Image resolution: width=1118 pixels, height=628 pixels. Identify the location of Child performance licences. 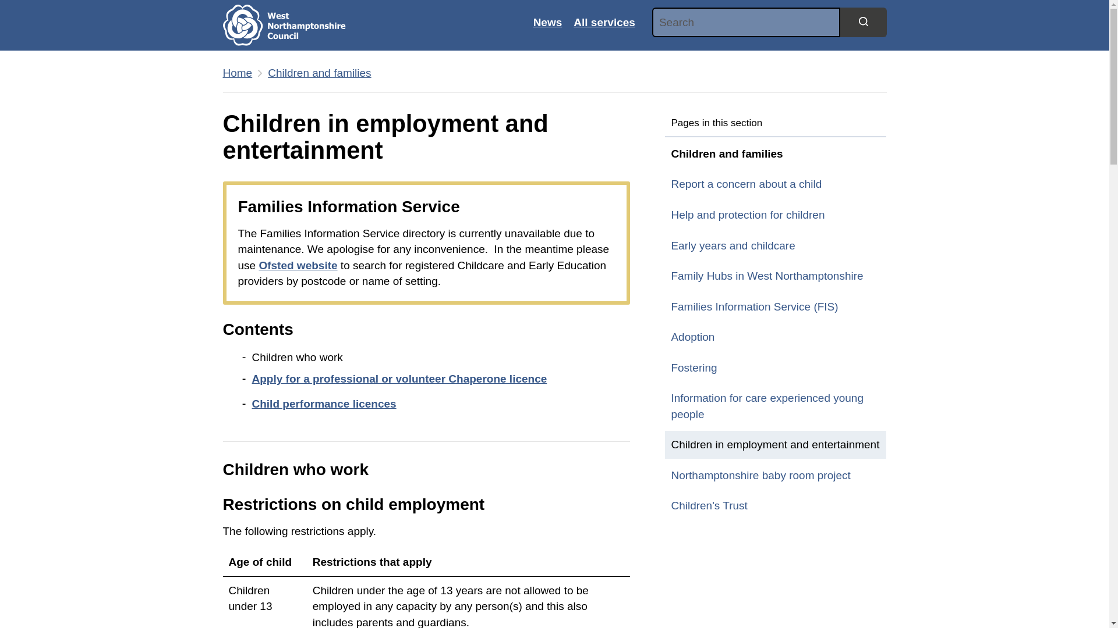
(324, 404).